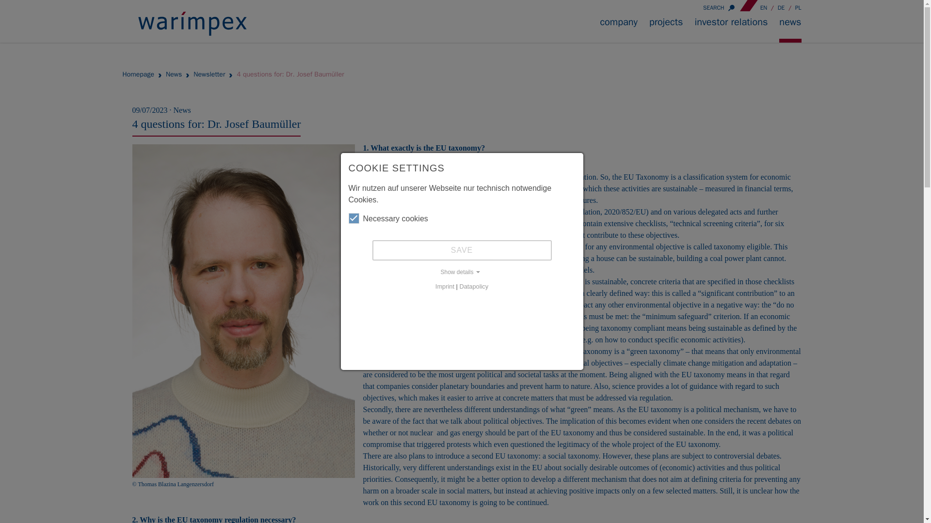 This screenshot has width=931, height=523. I want to click on Projects, so click(666, 29).